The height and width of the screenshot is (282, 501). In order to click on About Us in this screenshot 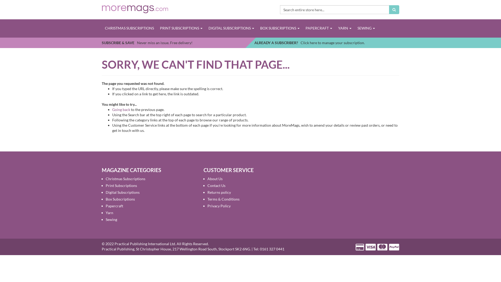, I will do `click(215, 179)`.